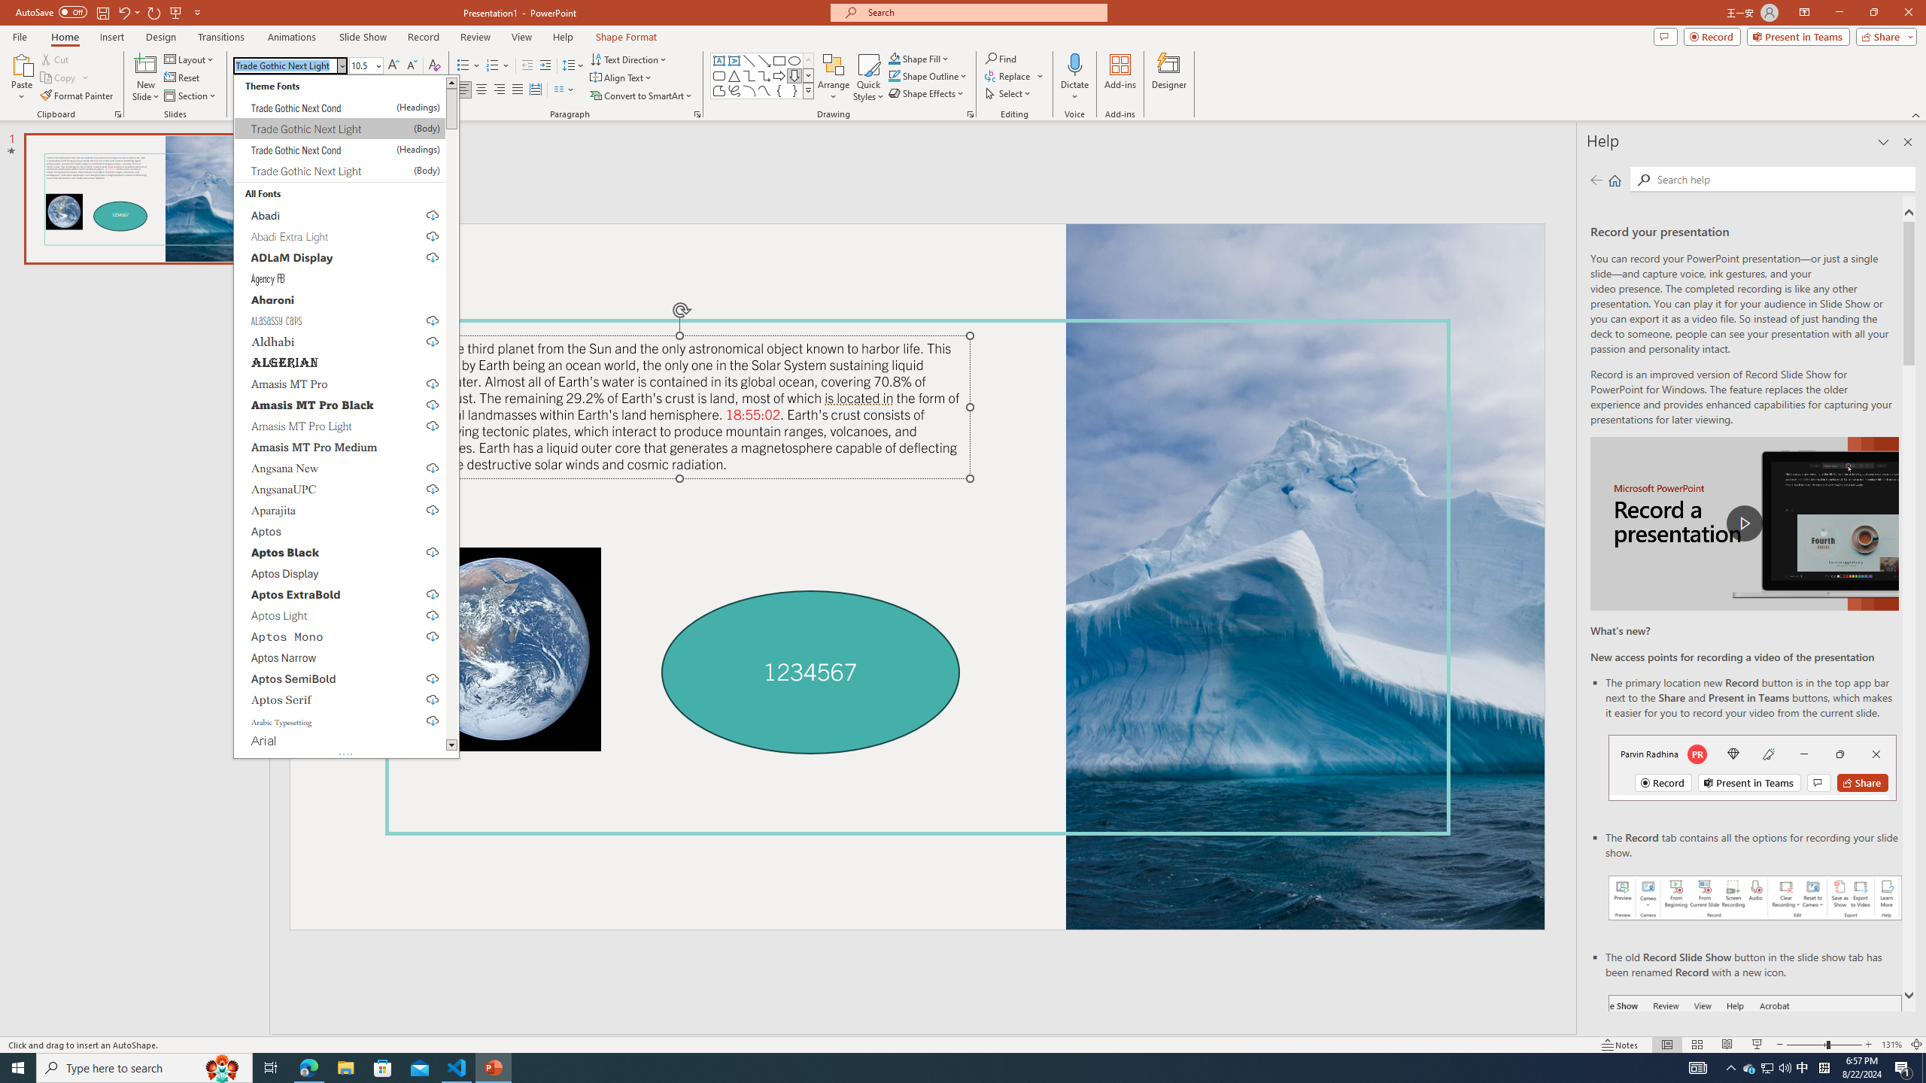  Describe the element at coordinates (1806, 1045) in the screenshot. I see `Zoom Out` at that location.